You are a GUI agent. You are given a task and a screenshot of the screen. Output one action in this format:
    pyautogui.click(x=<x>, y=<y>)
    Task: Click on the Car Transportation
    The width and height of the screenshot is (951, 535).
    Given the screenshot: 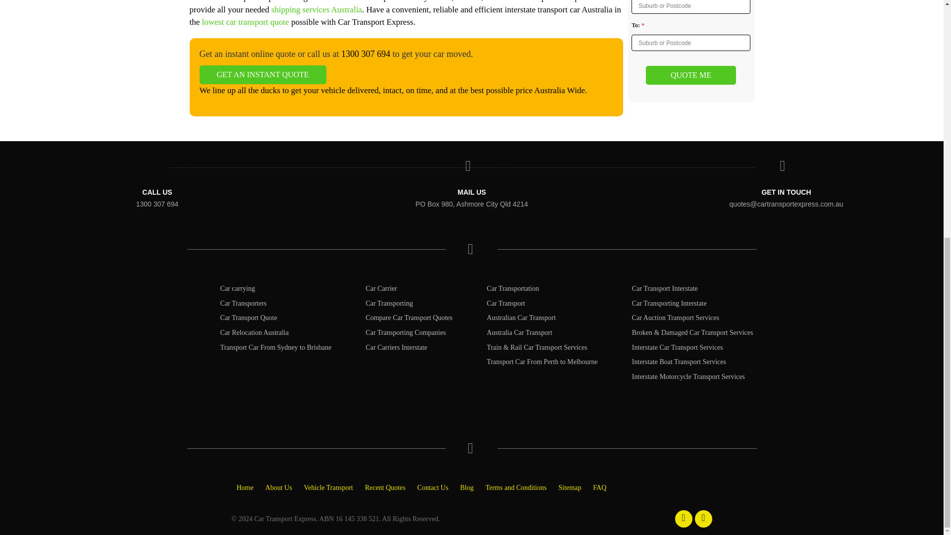 What is the action you would take?
    pyautogui.click(x=513, y=288)
    